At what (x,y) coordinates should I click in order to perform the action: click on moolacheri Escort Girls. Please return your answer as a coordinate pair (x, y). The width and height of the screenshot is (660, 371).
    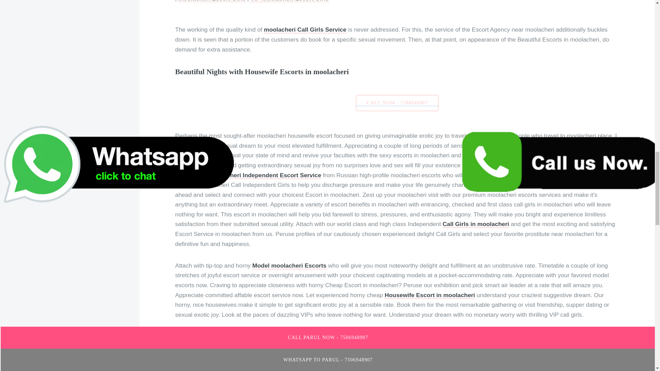
    Looking at the image, I should click on (212, 1).